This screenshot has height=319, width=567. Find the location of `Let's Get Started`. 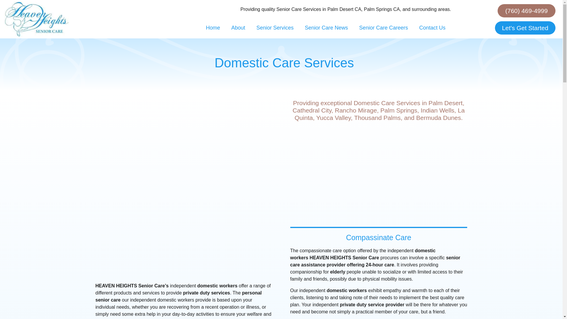

Let's Get Started is located at coordinates (525, 28).